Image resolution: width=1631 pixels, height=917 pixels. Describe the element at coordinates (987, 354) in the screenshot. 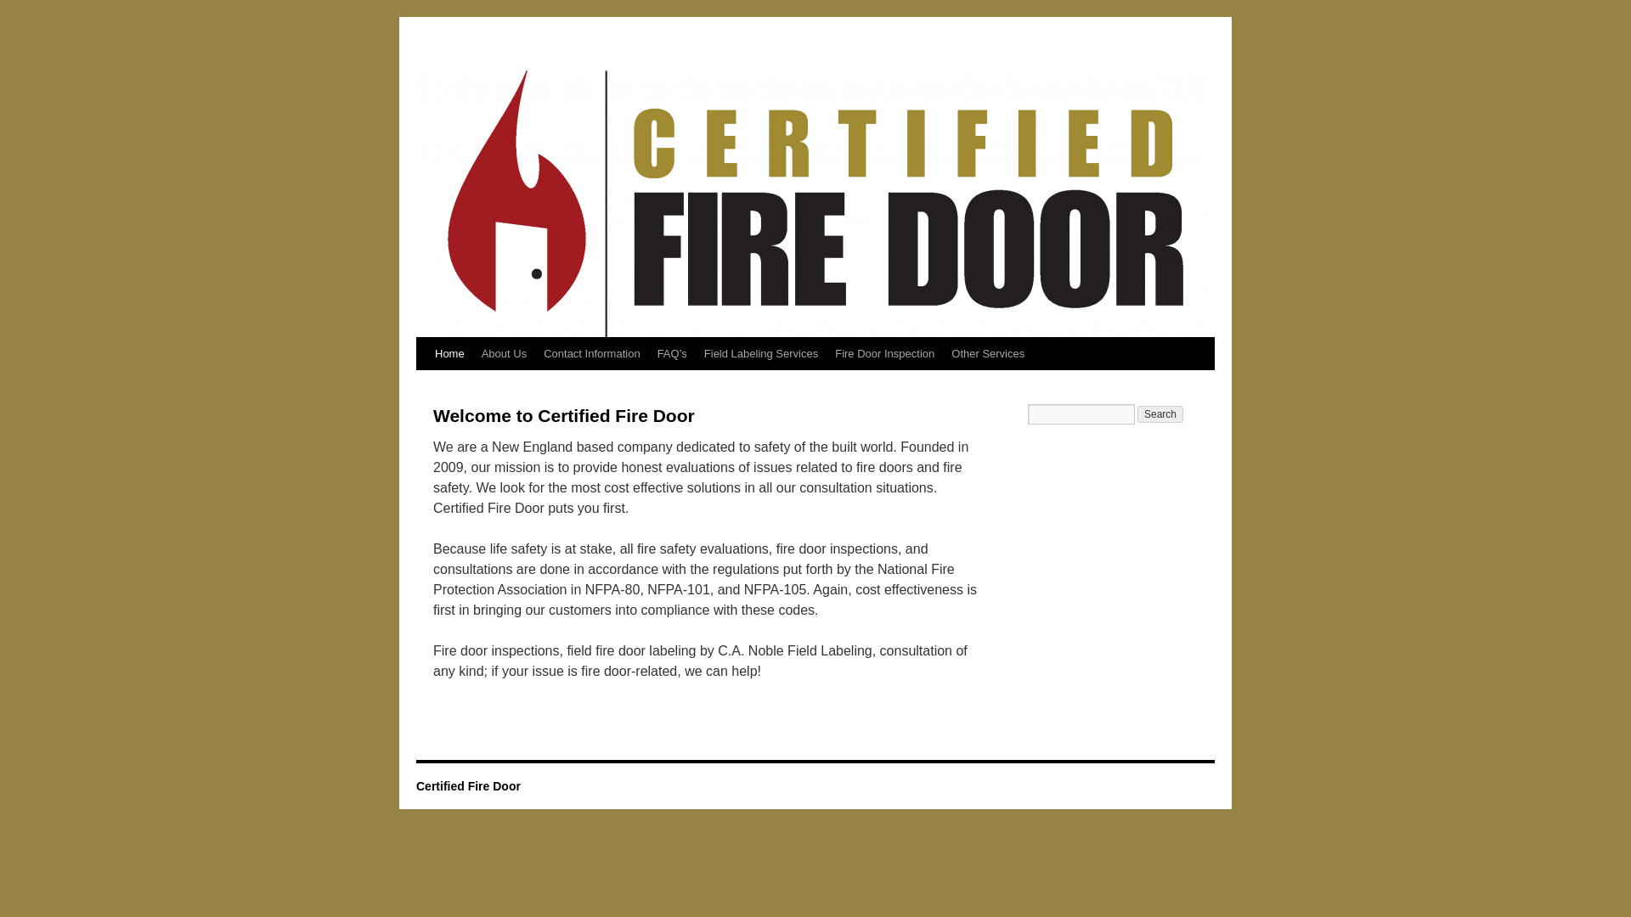

I see `Other Services` at that location.